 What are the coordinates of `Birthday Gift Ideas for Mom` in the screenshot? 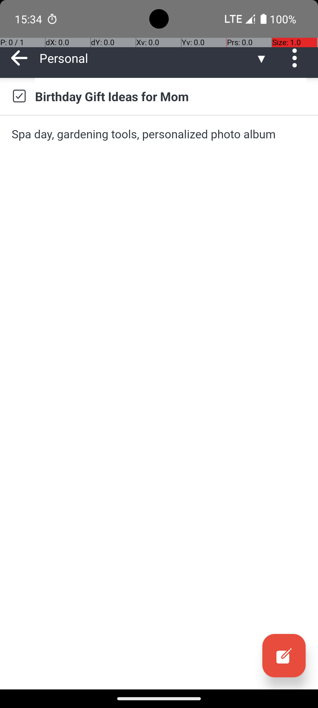 It's located at (171, 96).